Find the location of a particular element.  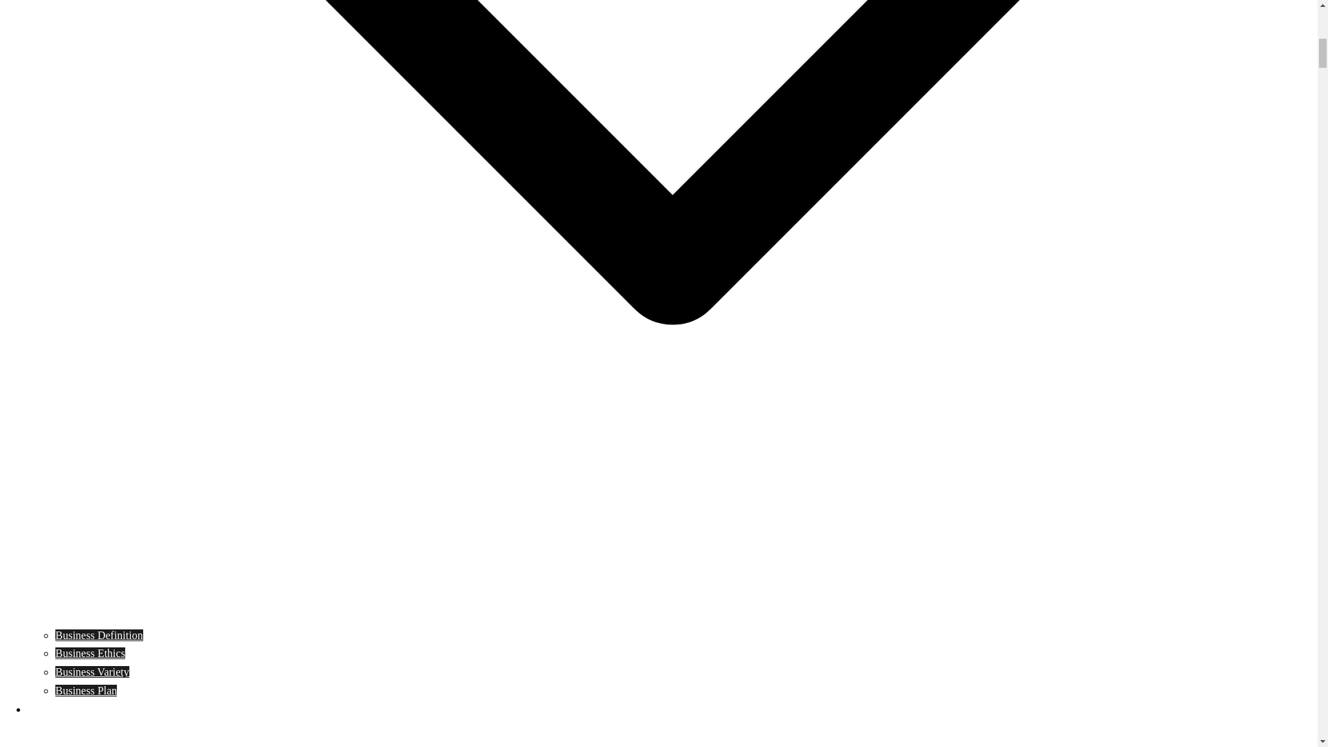

Business Plan is located at coordinates (86, 690).